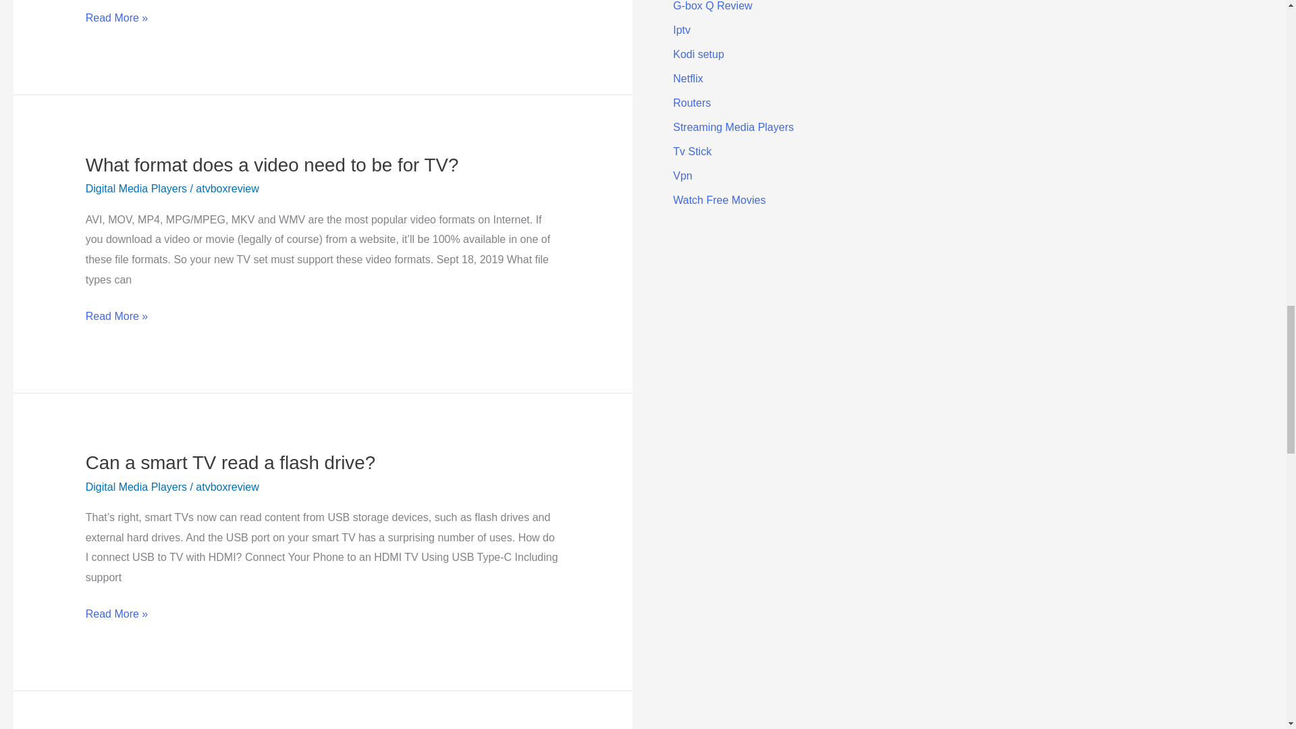  Describe the element at coordinates (227, 189) in the screenshot. I see `View all posts by atvboxreview` at that location.